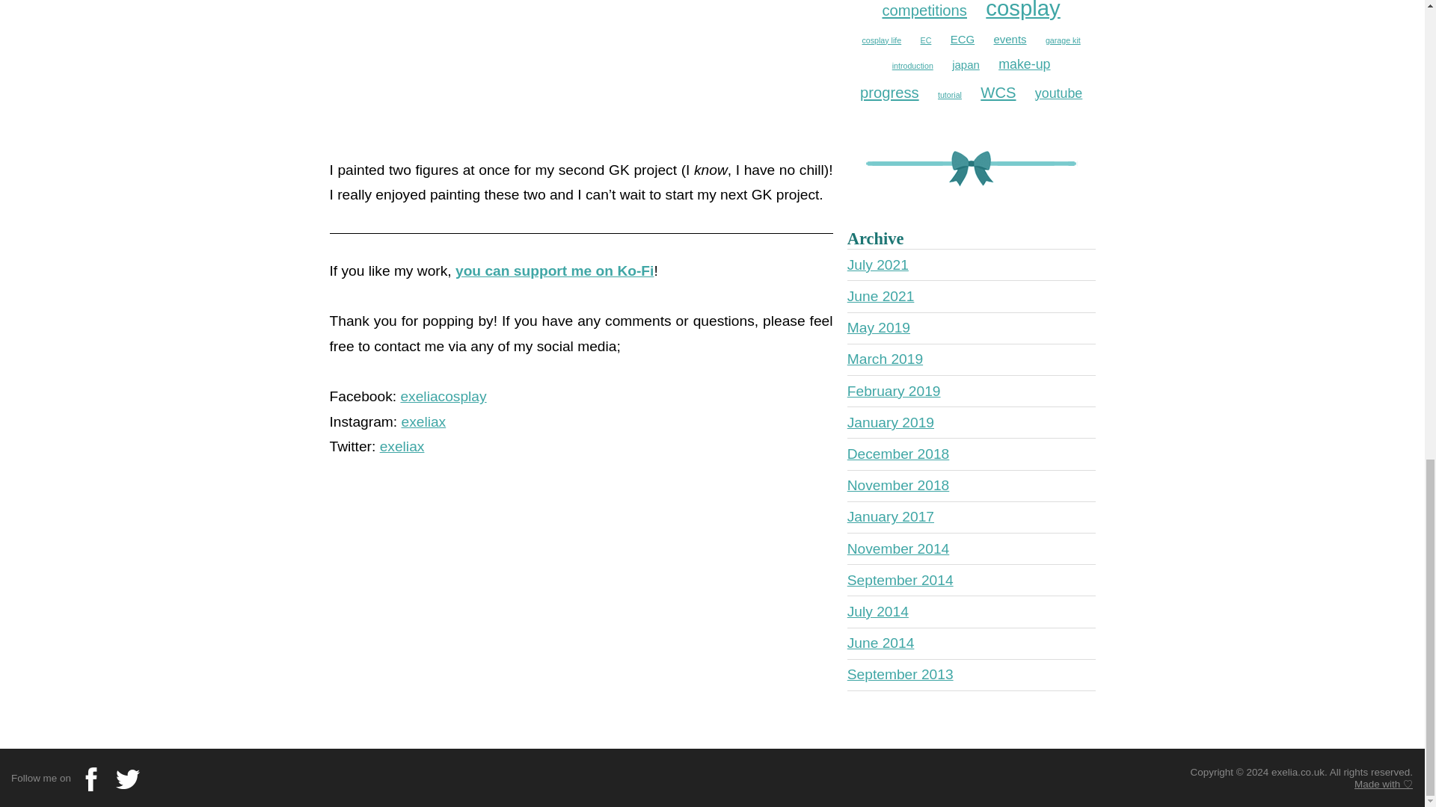 This screenshot has height=807, width=1436. I want to click on progress, so click(889, 93).